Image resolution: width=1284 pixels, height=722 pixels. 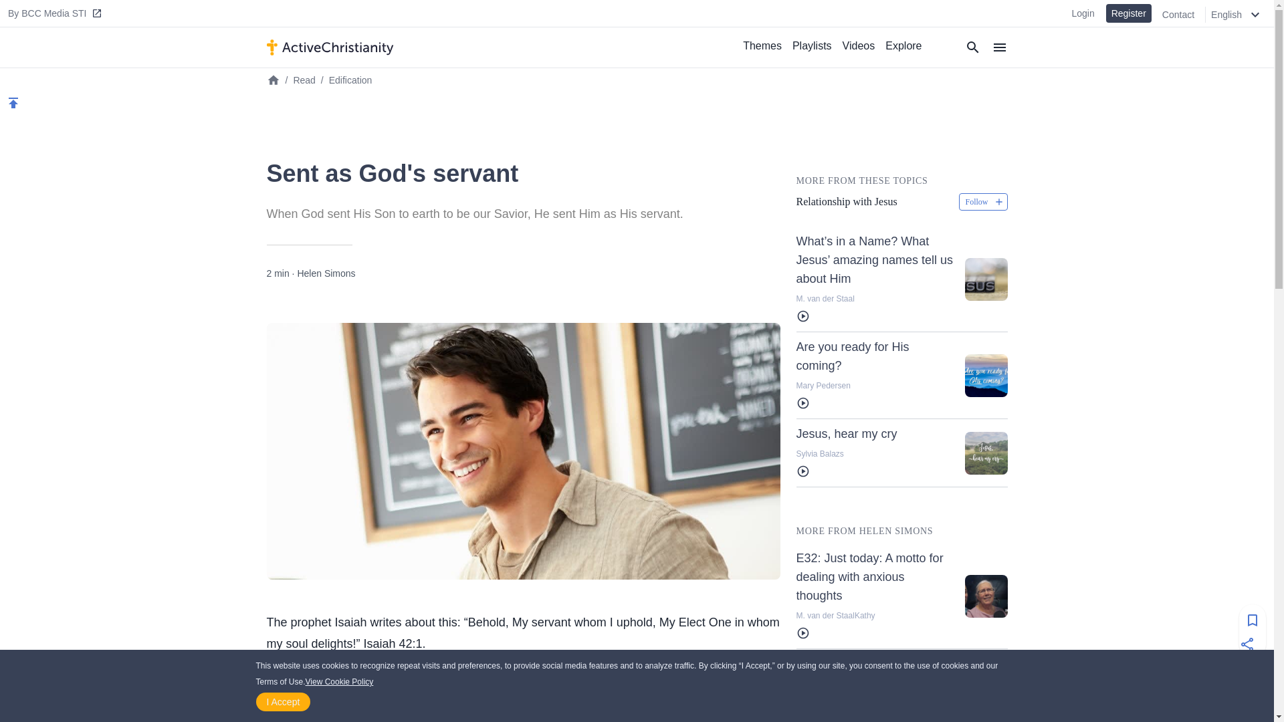 What do you see at coordinates (762, 45) in the screenshot?
I see `Themes` at bounding box center [762, 45].